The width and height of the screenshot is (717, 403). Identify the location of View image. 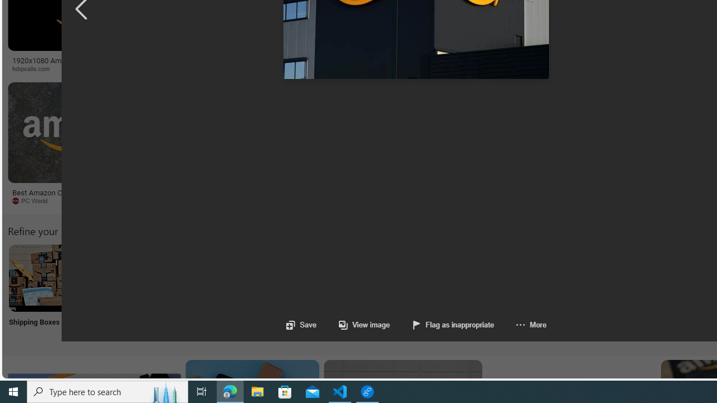
(353, 325).